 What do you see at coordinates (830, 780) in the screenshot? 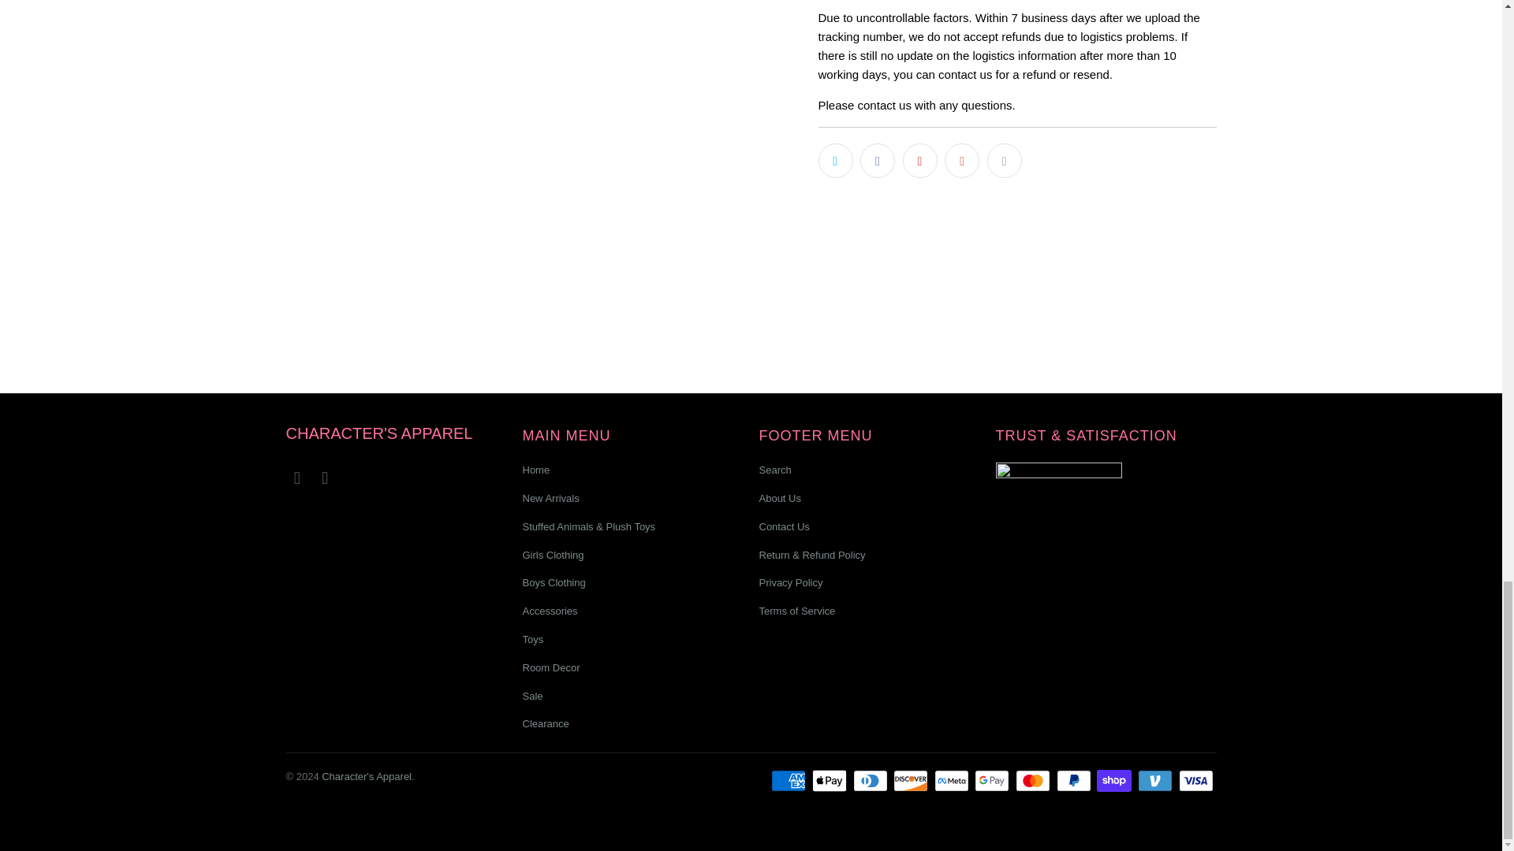
I see `Apple Pay` at bounding box center [830, 780].